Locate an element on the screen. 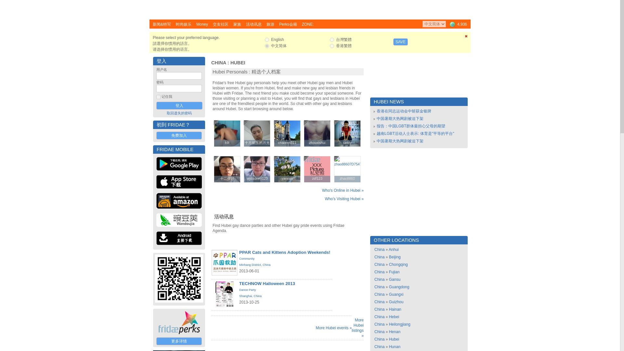 The width and height of the screenshot is (624, 351). Offline is located at coordinates (246, 123).